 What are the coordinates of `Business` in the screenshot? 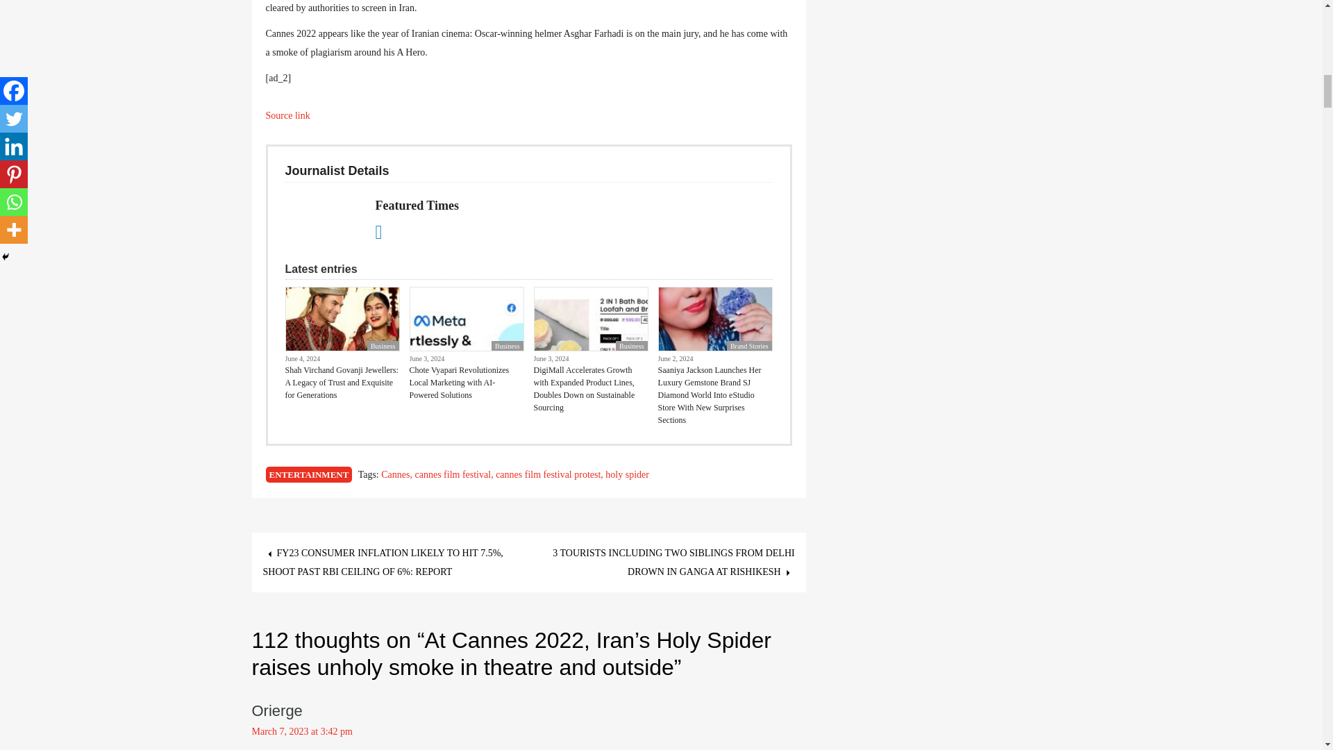 It's located at (508, 346).